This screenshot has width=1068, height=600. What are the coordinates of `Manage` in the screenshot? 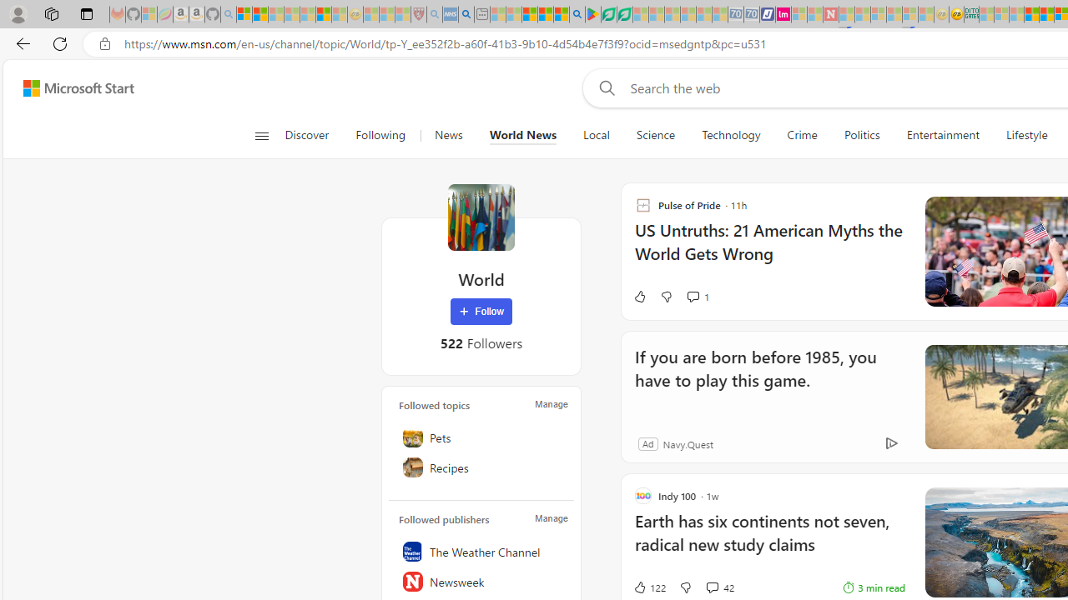 It's located at (551, 518).